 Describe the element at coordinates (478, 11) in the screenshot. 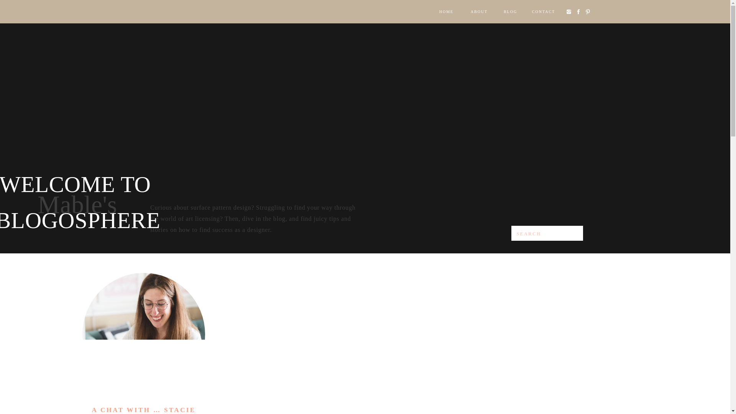

I see `ABOUT` at that location.